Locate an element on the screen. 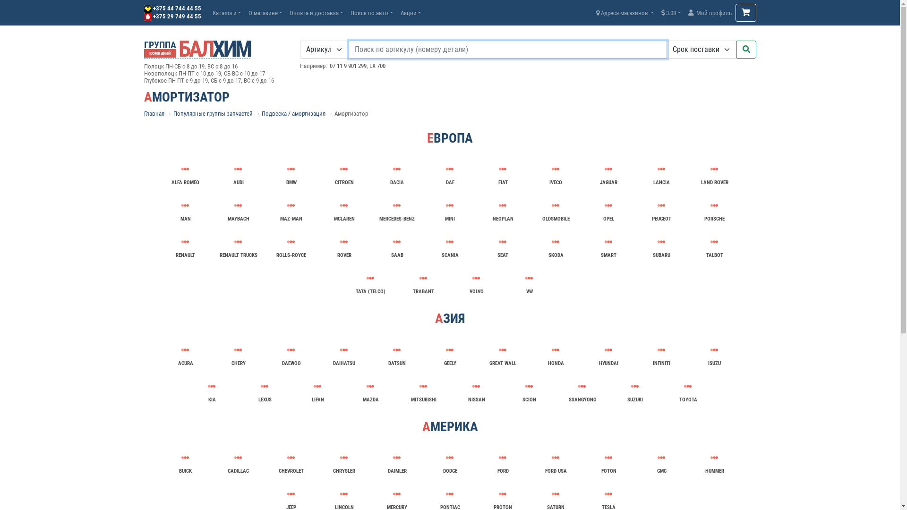 This screenshot has height=510, width=907. VOLVO is located at coordinates (476, 281).